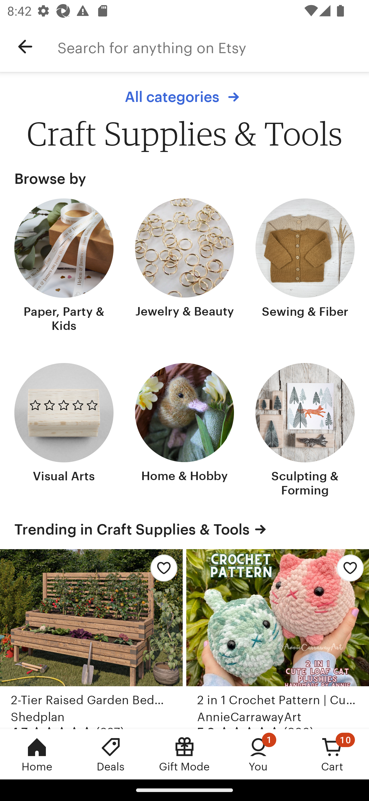 Image resolution: width=369 pixels, height=801 pixels. I want to click on Gift Mode, so click(184, 754).